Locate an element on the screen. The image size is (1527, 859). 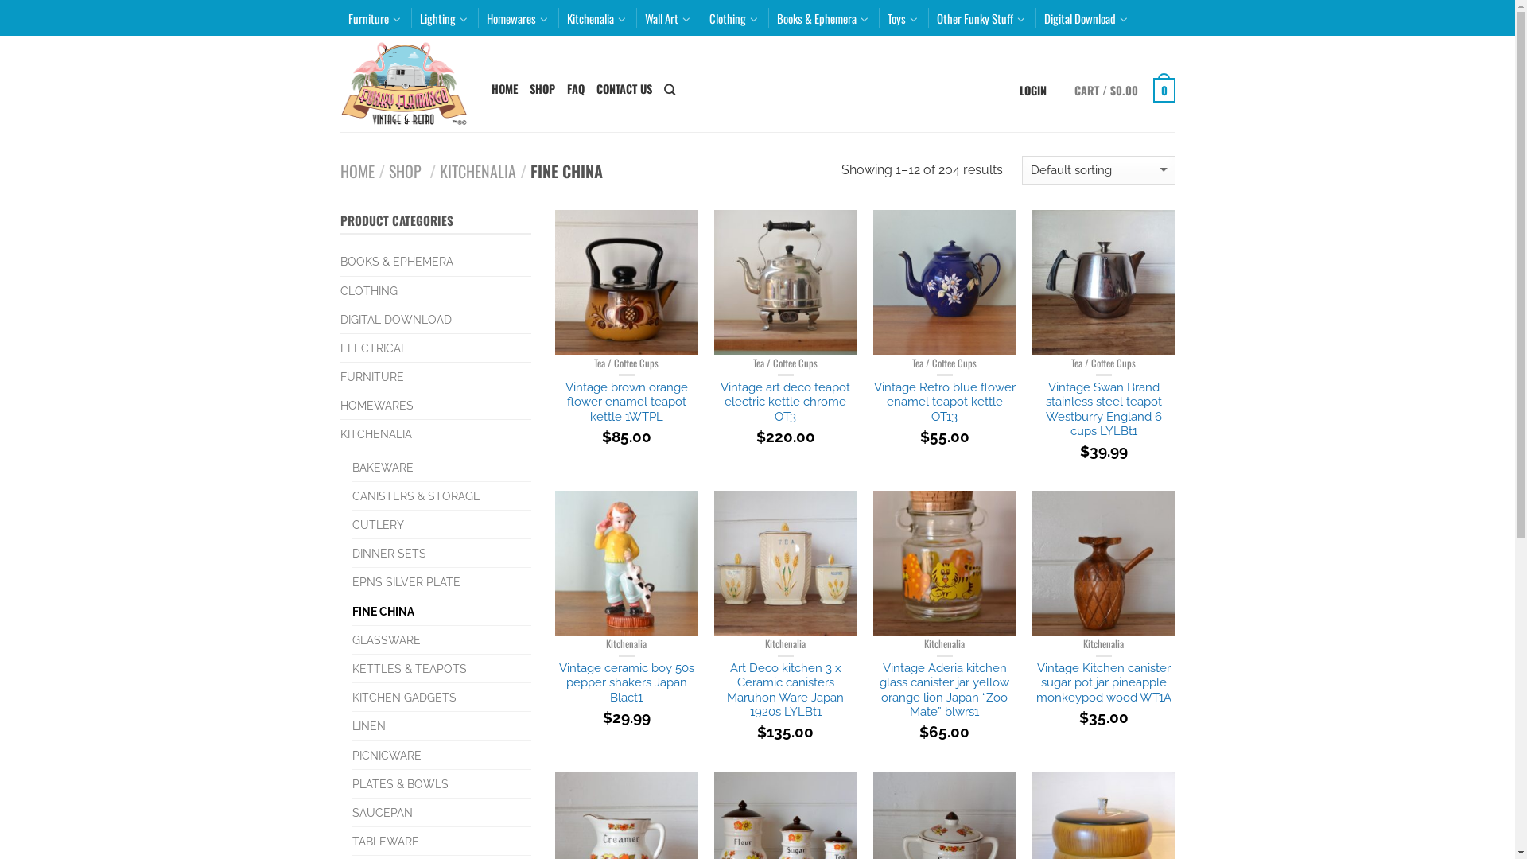
Homewares is located at coordinates (517, 17).